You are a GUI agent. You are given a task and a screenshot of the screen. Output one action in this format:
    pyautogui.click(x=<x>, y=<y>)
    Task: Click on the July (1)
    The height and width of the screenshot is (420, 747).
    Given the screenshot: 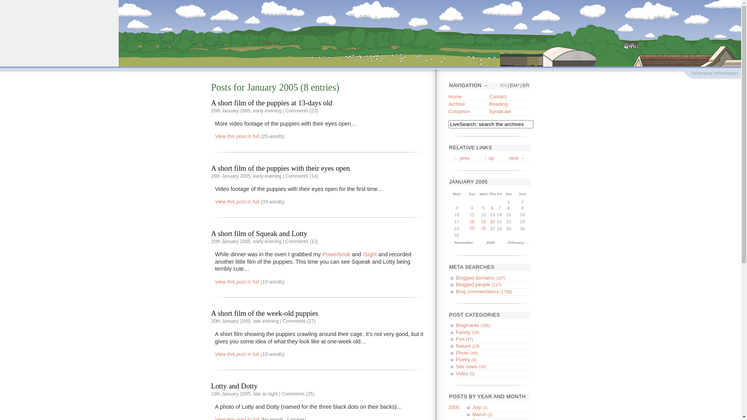 What is the action you would take?
    pyautogui.click(x=501, y=408)
    